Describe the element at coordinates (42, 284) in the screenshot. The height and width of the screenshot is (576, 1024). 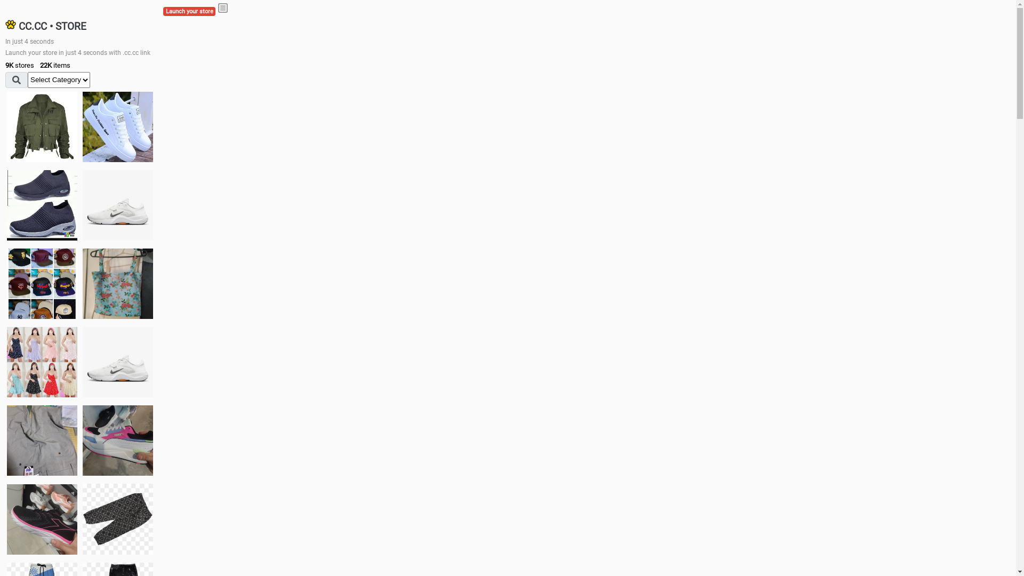
I see `Things we need` at that location.